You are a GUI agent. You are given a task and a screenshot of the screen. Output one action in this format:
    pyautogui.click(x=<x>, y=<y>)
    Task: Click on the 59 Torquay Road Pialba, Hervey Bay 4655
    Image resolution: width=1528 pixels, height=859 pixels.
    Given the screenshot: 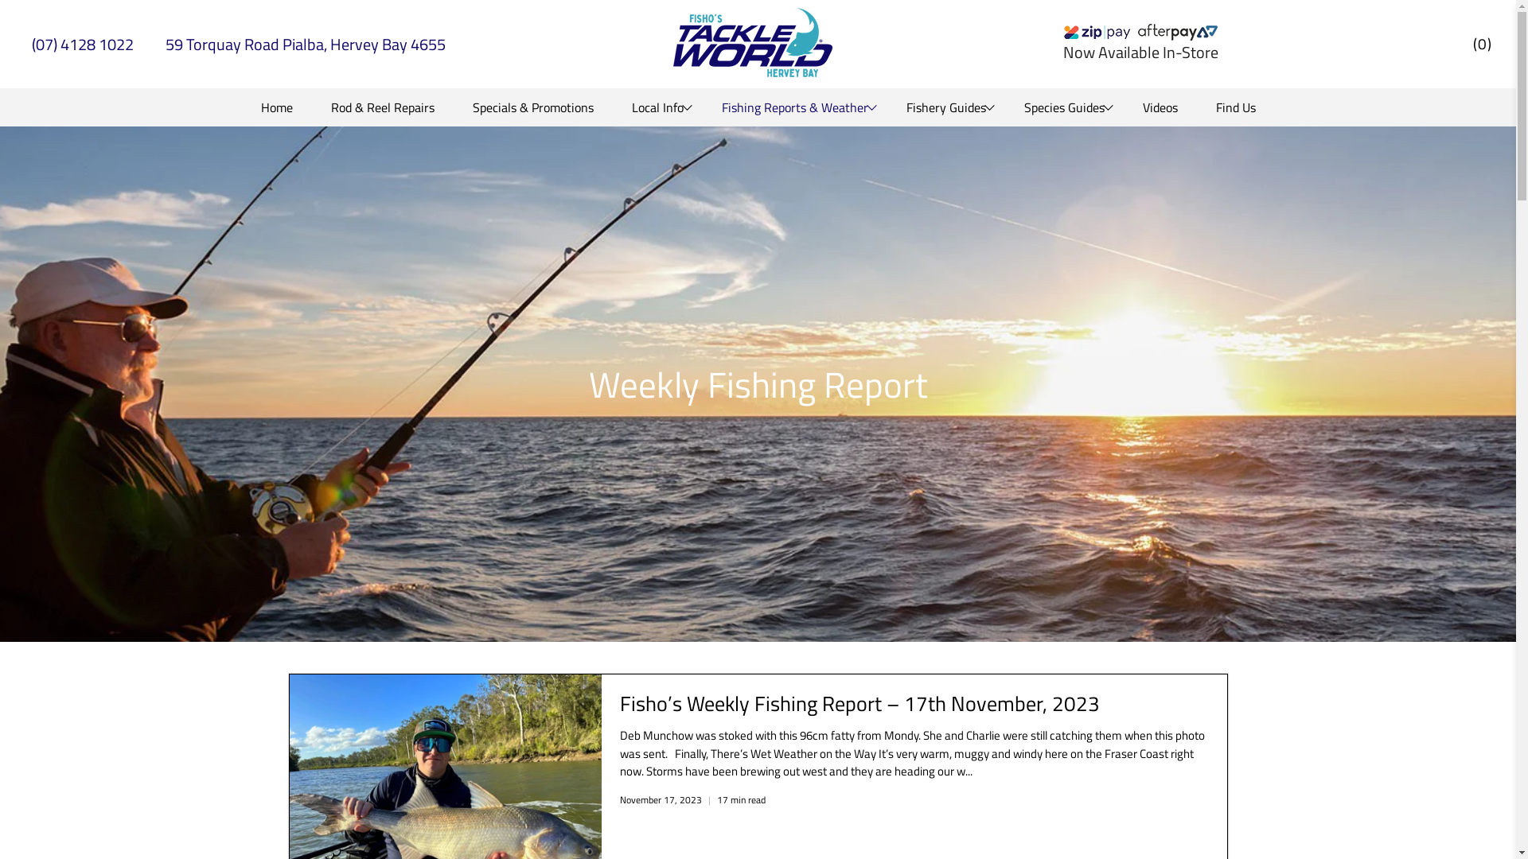 What is the action you would take?
    pyautogui.click(x=306, y=44)
    